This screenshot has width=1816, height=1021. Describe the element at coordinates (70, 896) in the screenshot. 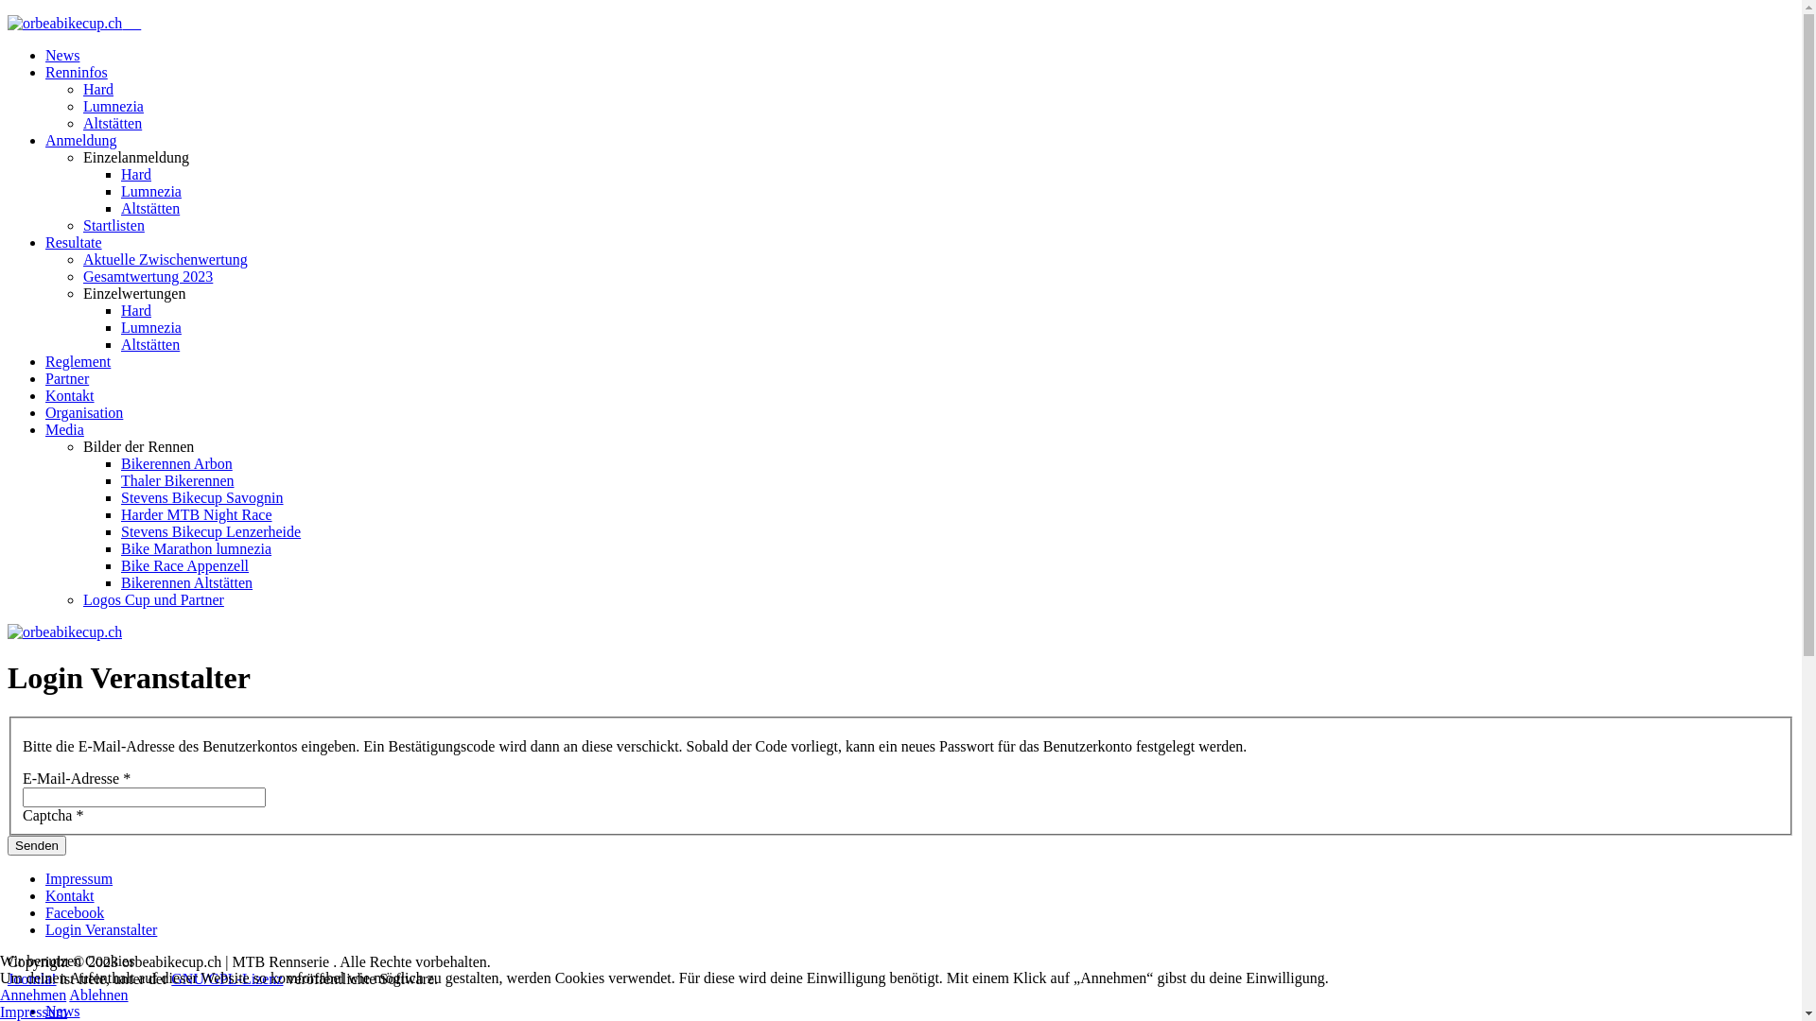

I see `Kontakt` at that location.